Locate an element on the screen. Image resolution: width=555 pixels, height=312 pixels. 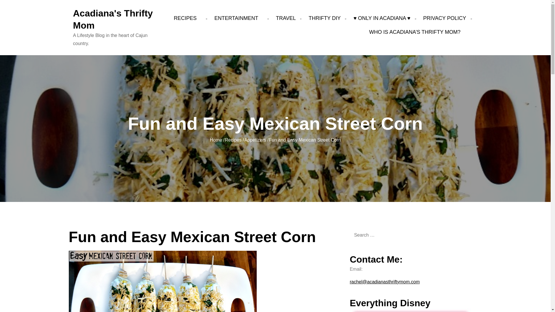
TRAVEL is located at coordinates (286, 18).